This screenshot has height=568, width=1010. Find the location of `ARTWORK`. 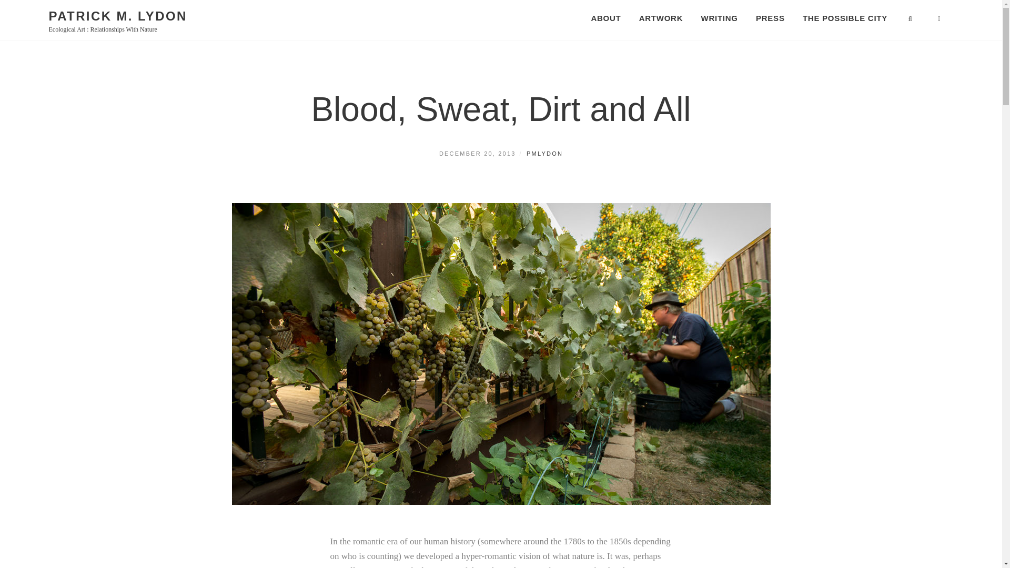

ARTWORK is located at coordinates (661, 18).